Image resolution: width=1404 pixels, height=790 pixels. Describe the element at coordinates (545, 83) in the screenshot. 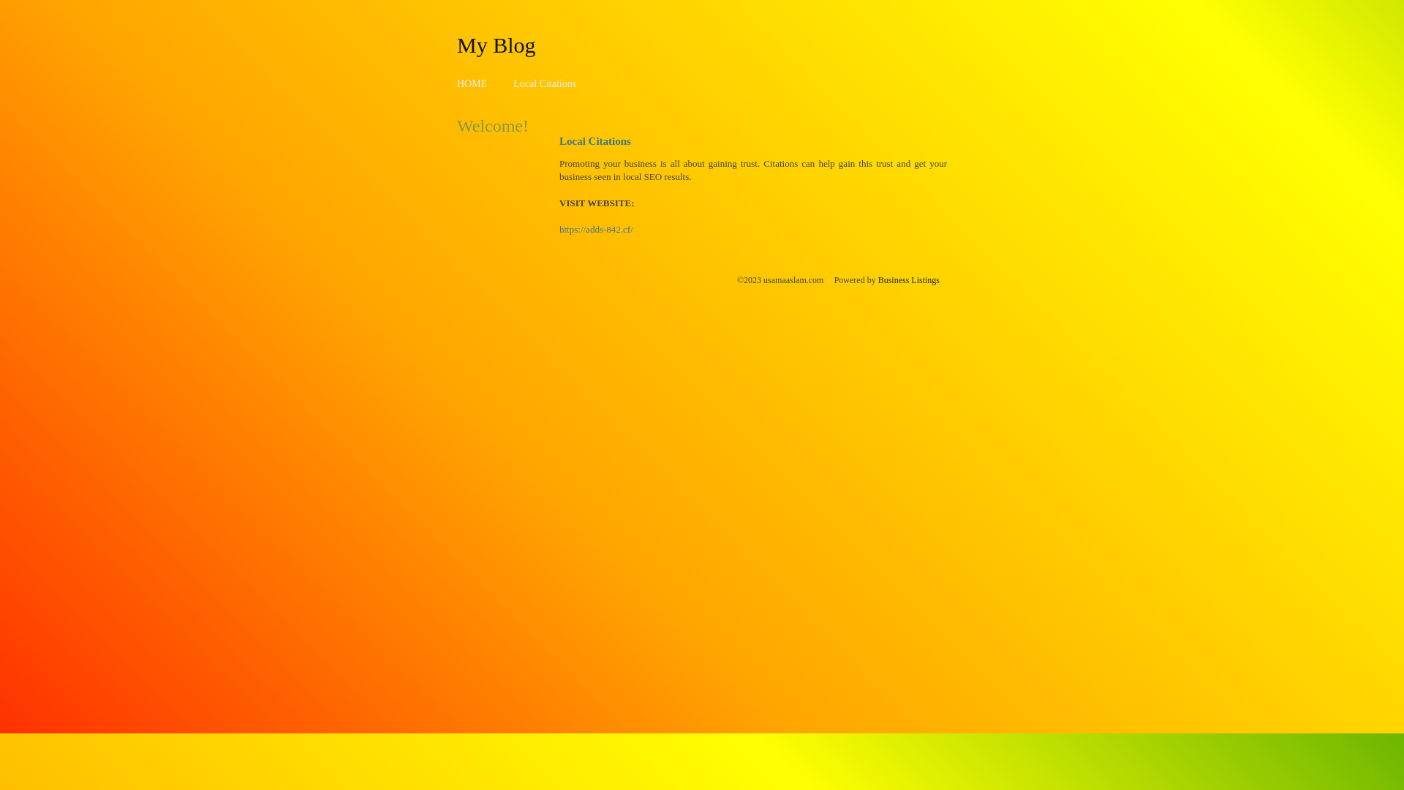

I see `Local Citations` at that location.